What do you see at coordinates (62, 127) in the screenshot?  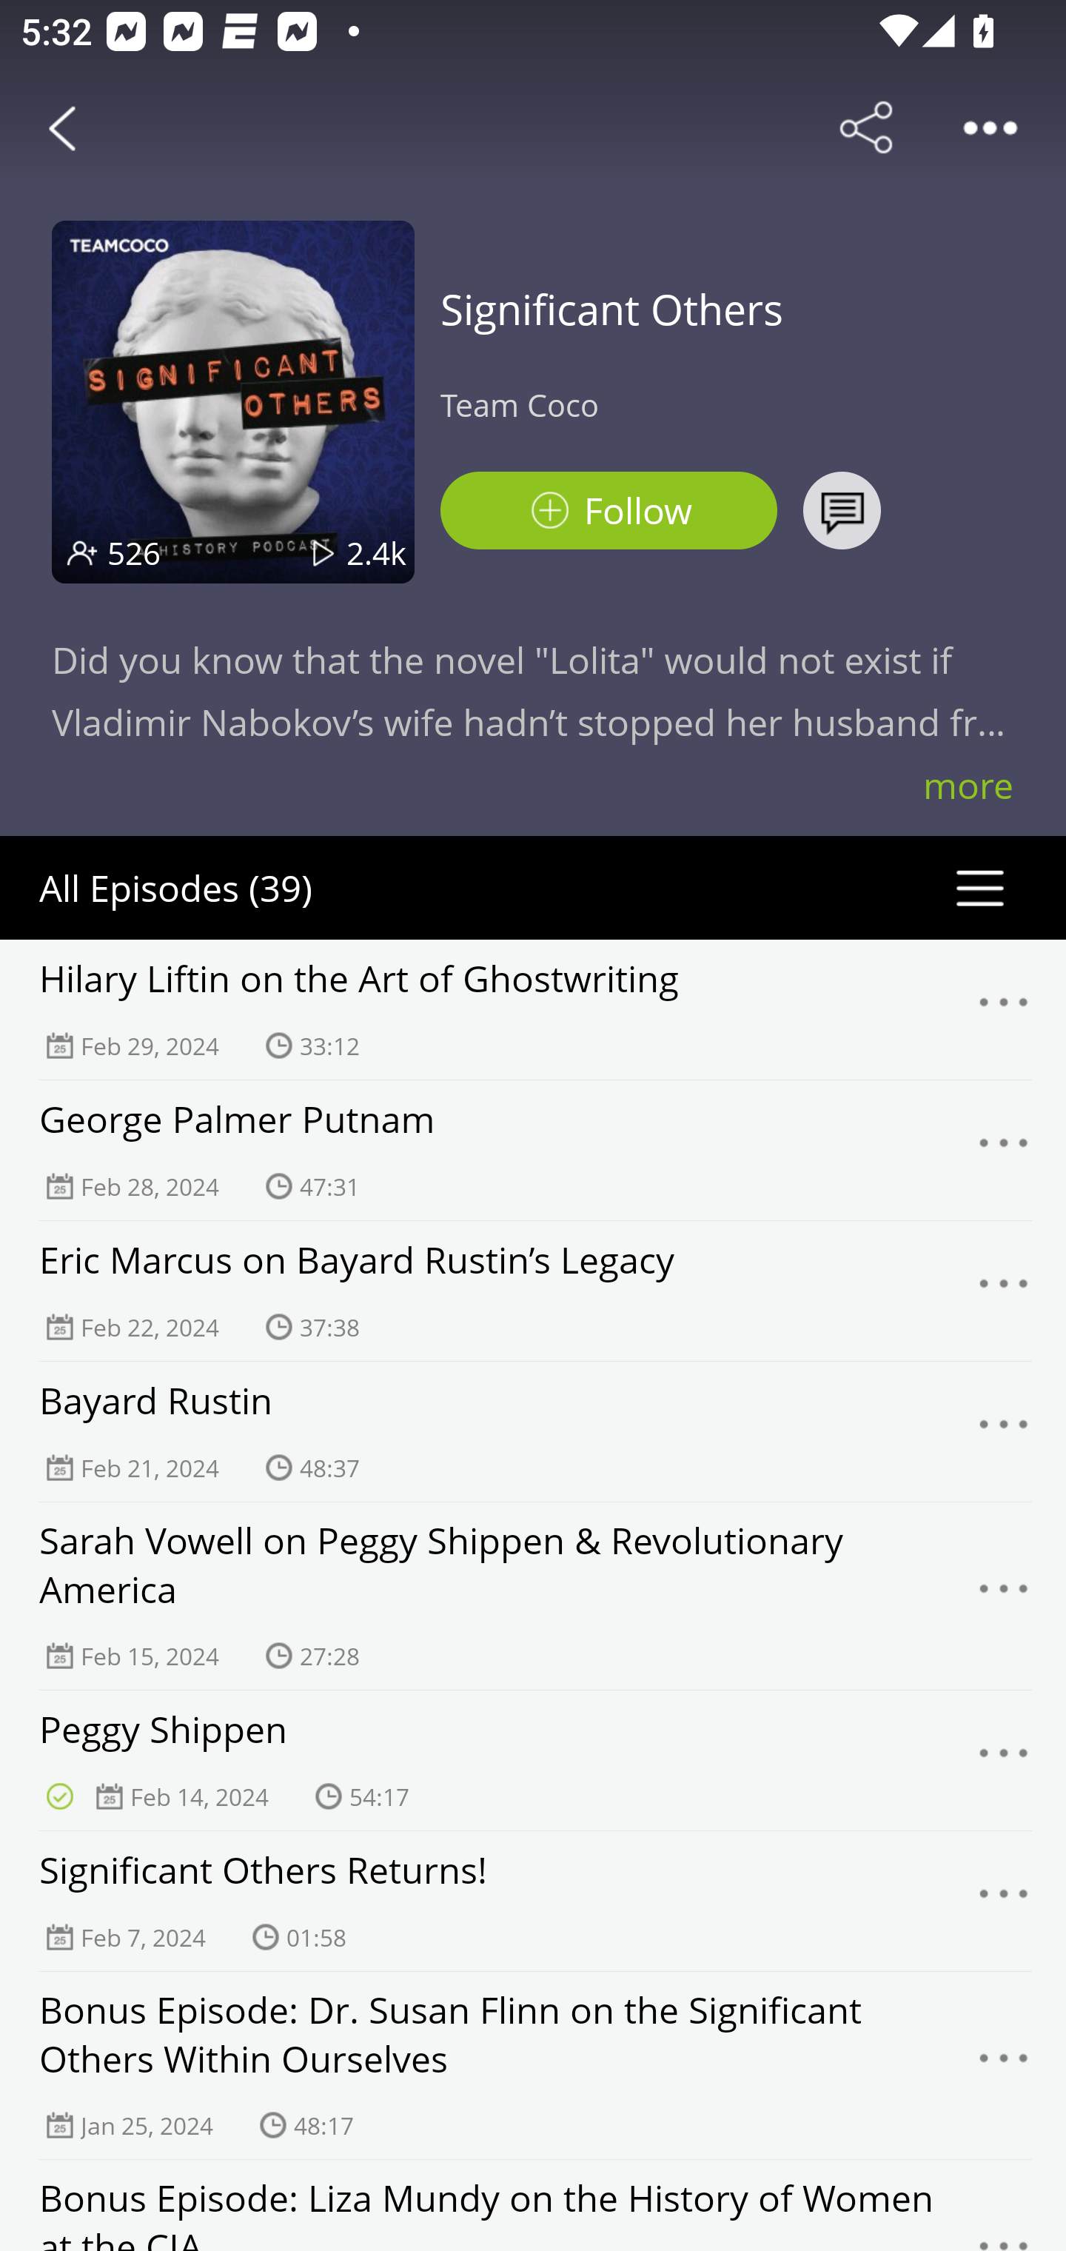 I see `Back` at bounding box center [62, 127].